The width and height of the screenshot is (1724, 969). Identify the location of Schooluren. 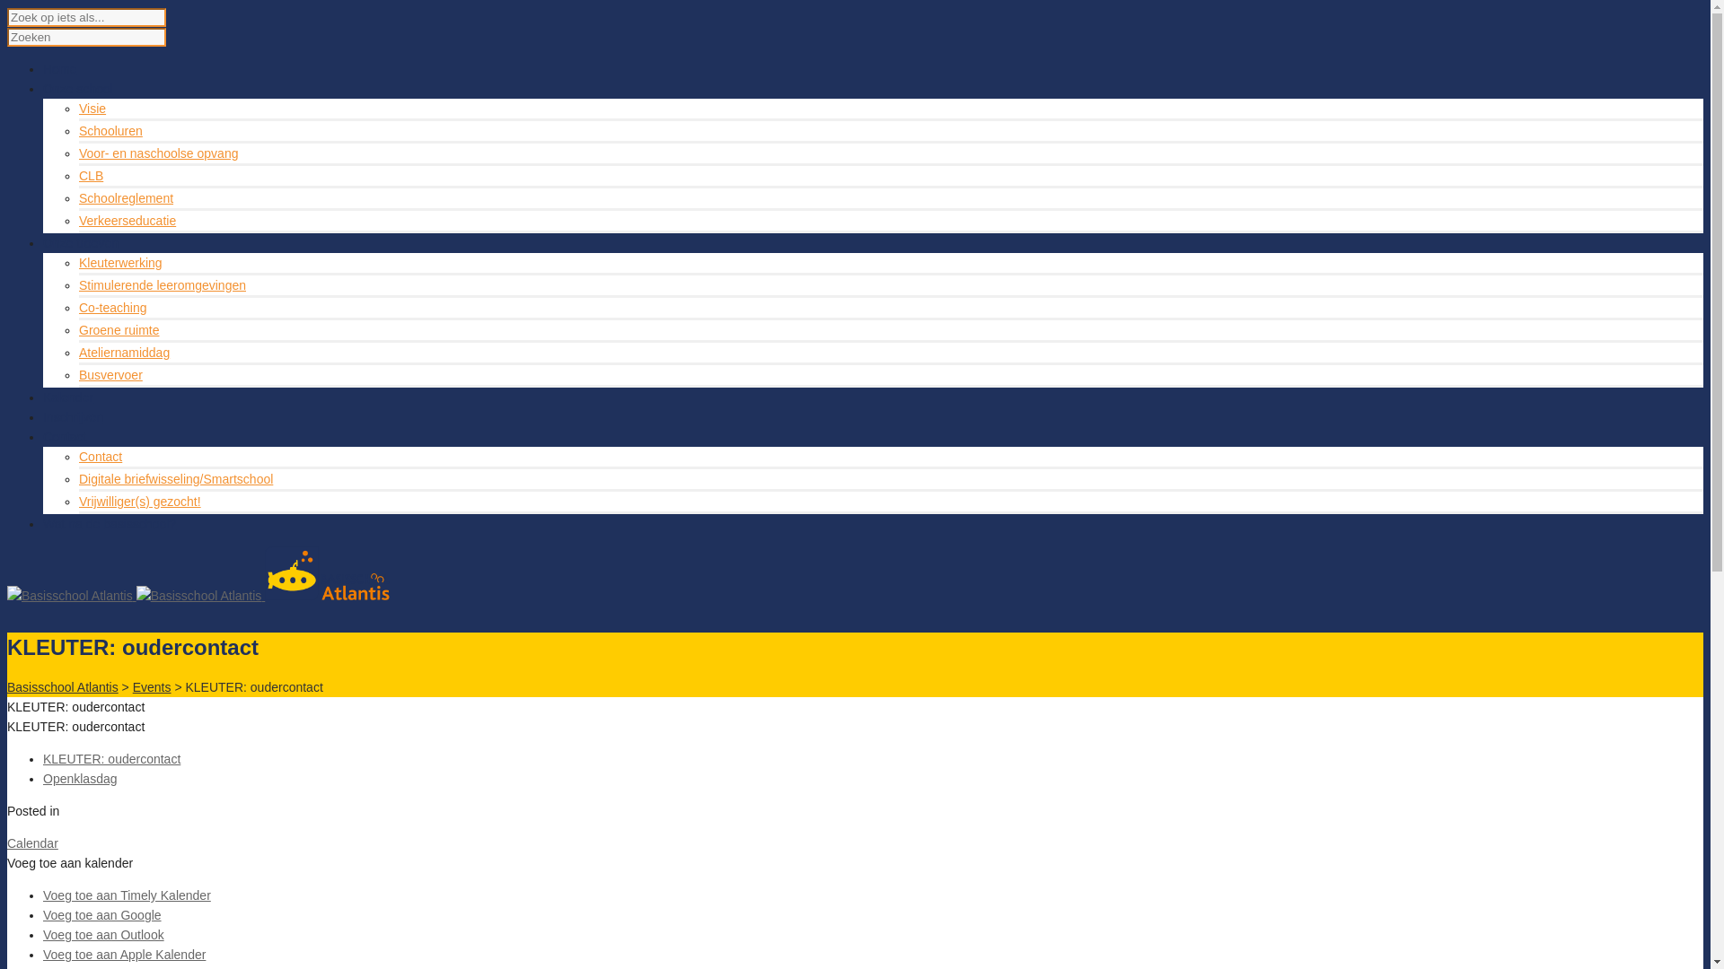
(111, 131).